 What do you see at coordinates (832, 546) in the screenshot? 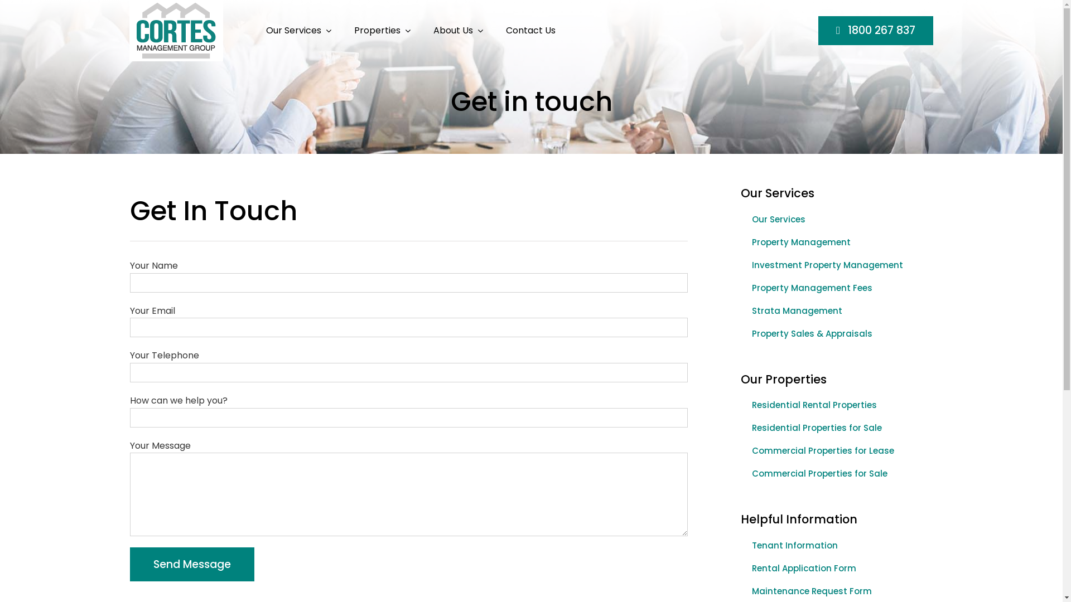
I see `Tenant Information` at bounding box center [832, 546].